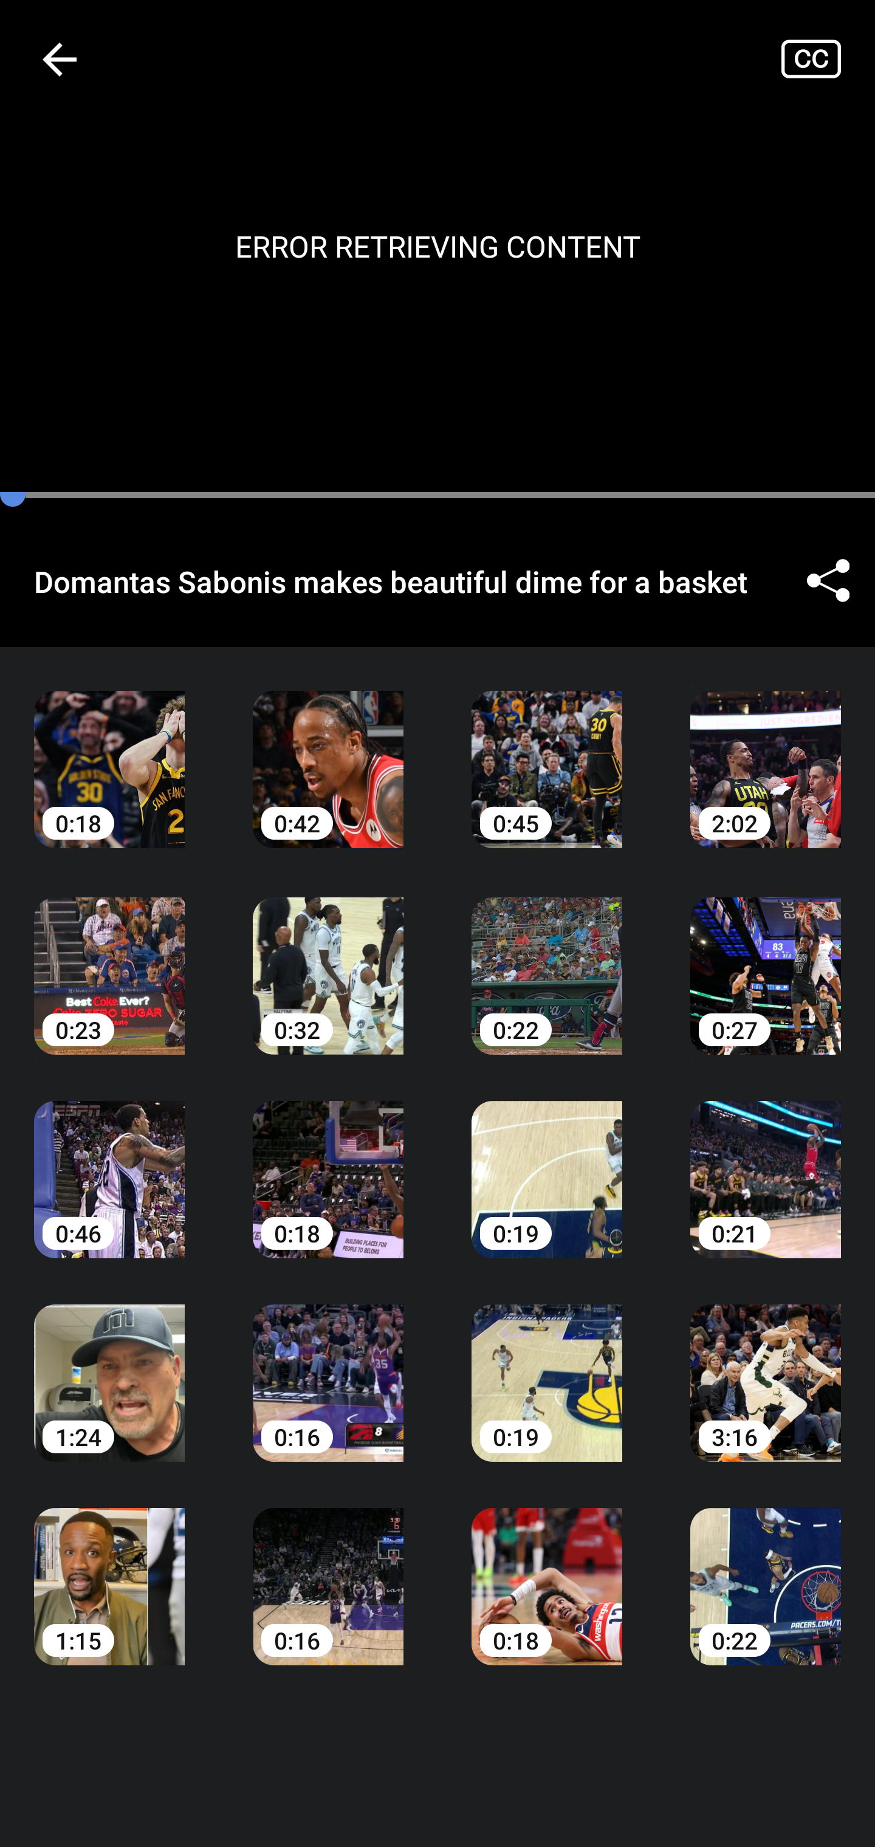 This screenshot has height=1847, width=875. I want to click on 2:02, so click(766, 752).